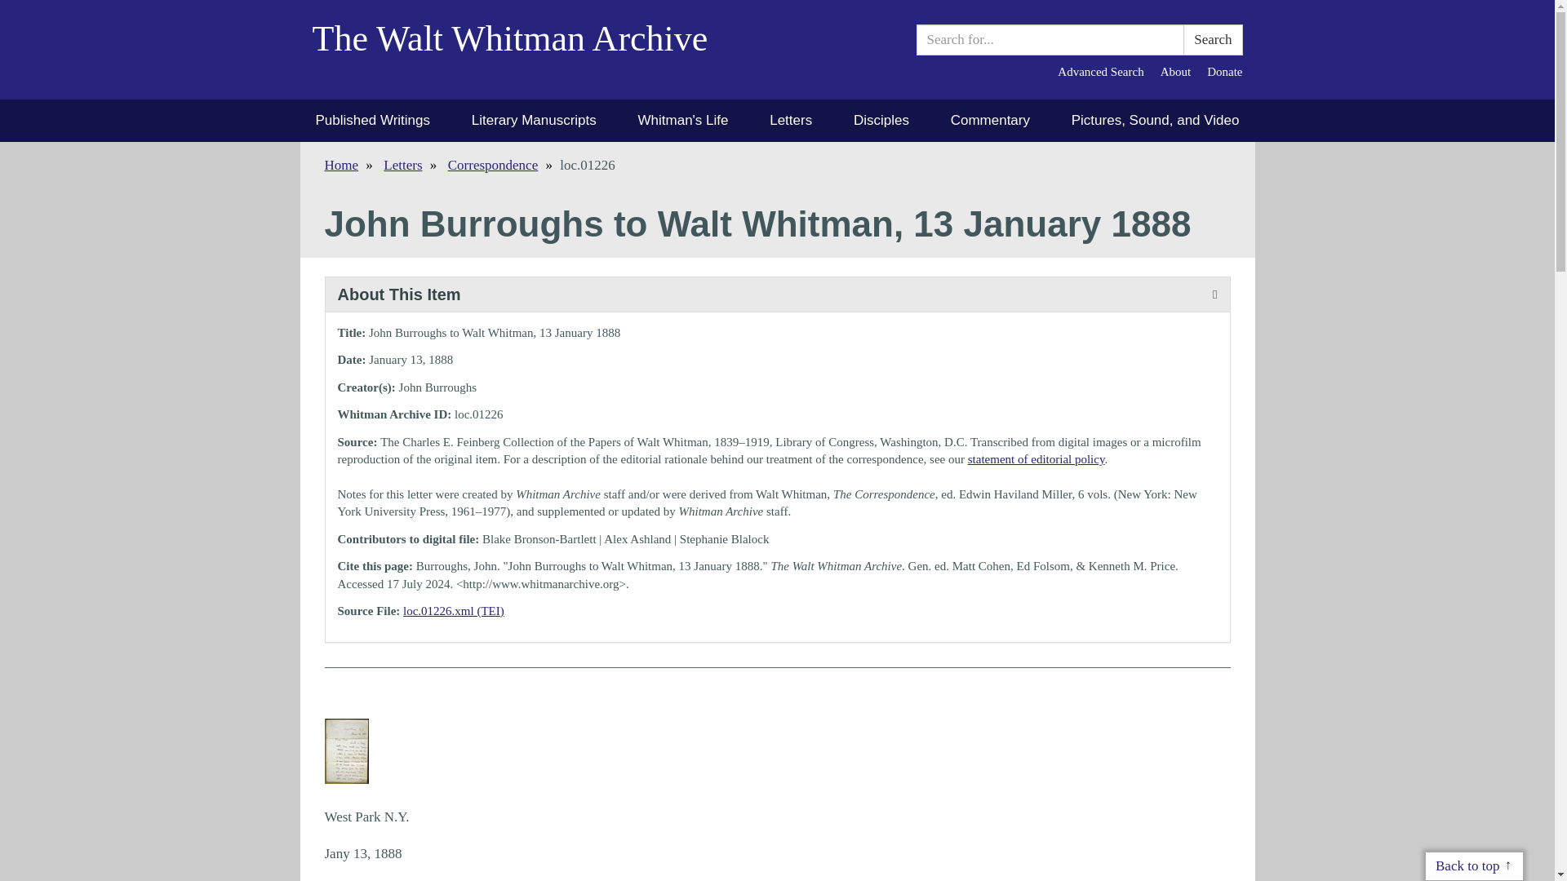  Describe the element at coordinates (1156, 121) in the screenshot. I see `Pictures, Sound, and Video` at that location.